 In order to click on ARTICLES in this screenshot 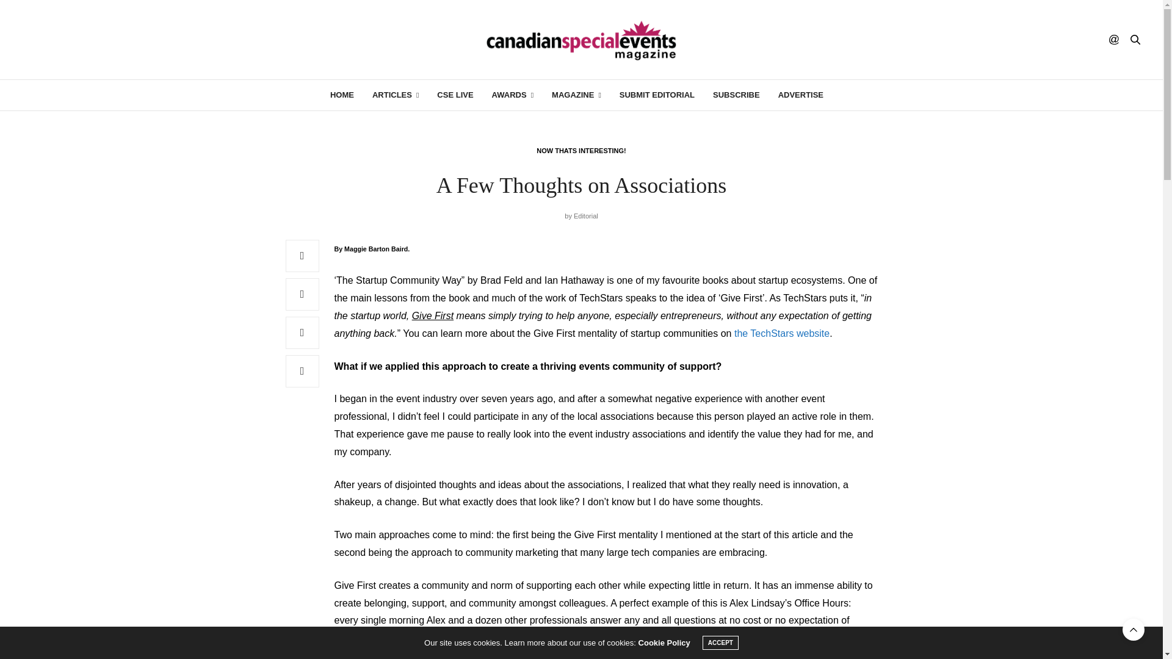, I will do `click(396, 95)`.